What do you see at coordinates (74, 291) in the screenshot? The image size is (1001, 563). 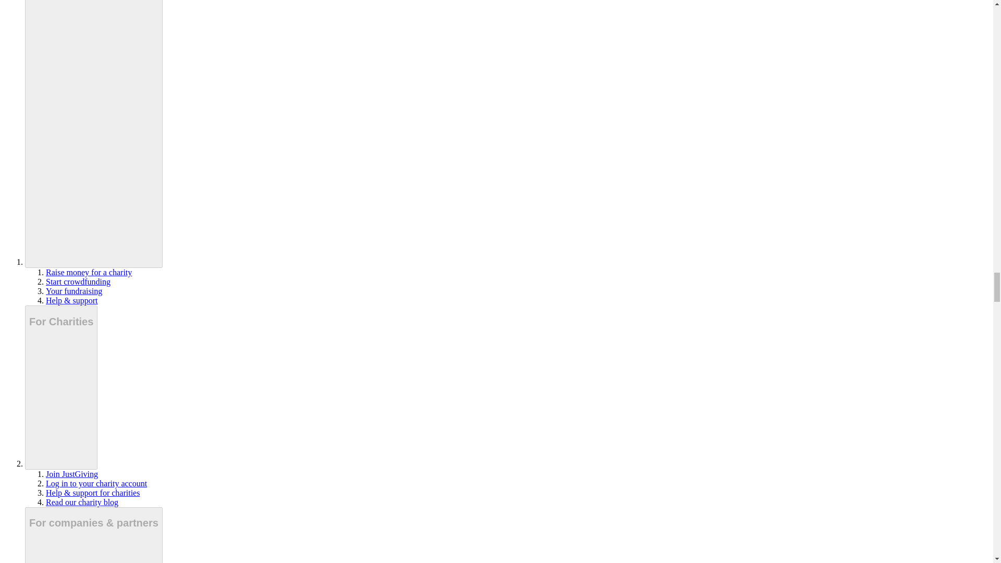 I see `Your fundraising` at bounding box center [74, 291].